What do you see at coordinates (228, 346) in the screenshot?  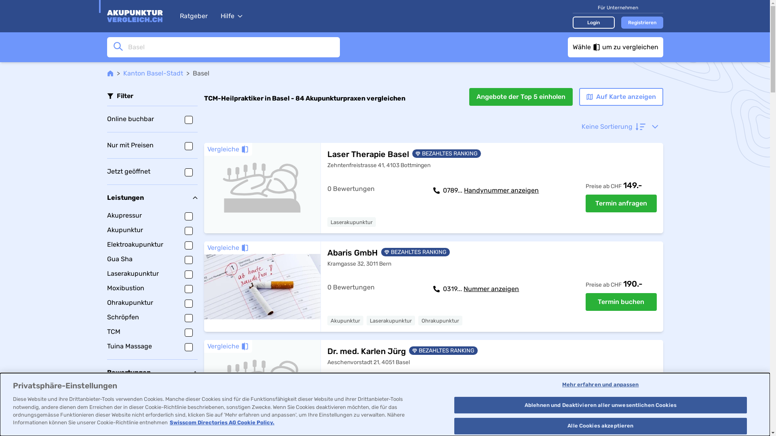 I see `Vergleiche` at bounding box center [228, 346].